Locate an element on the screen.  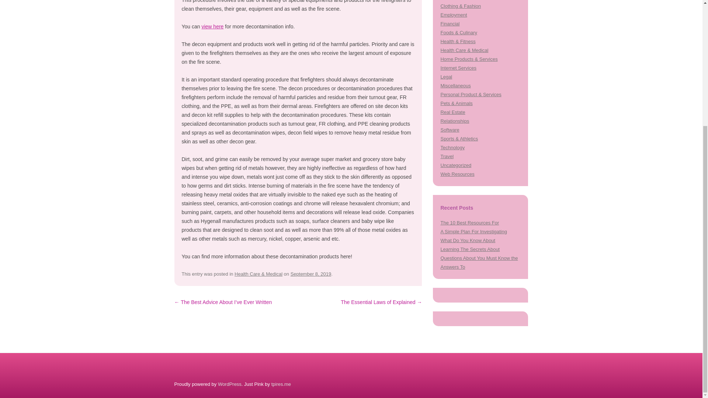
The 10 Best Resources For is located at coordinates (470, 223).